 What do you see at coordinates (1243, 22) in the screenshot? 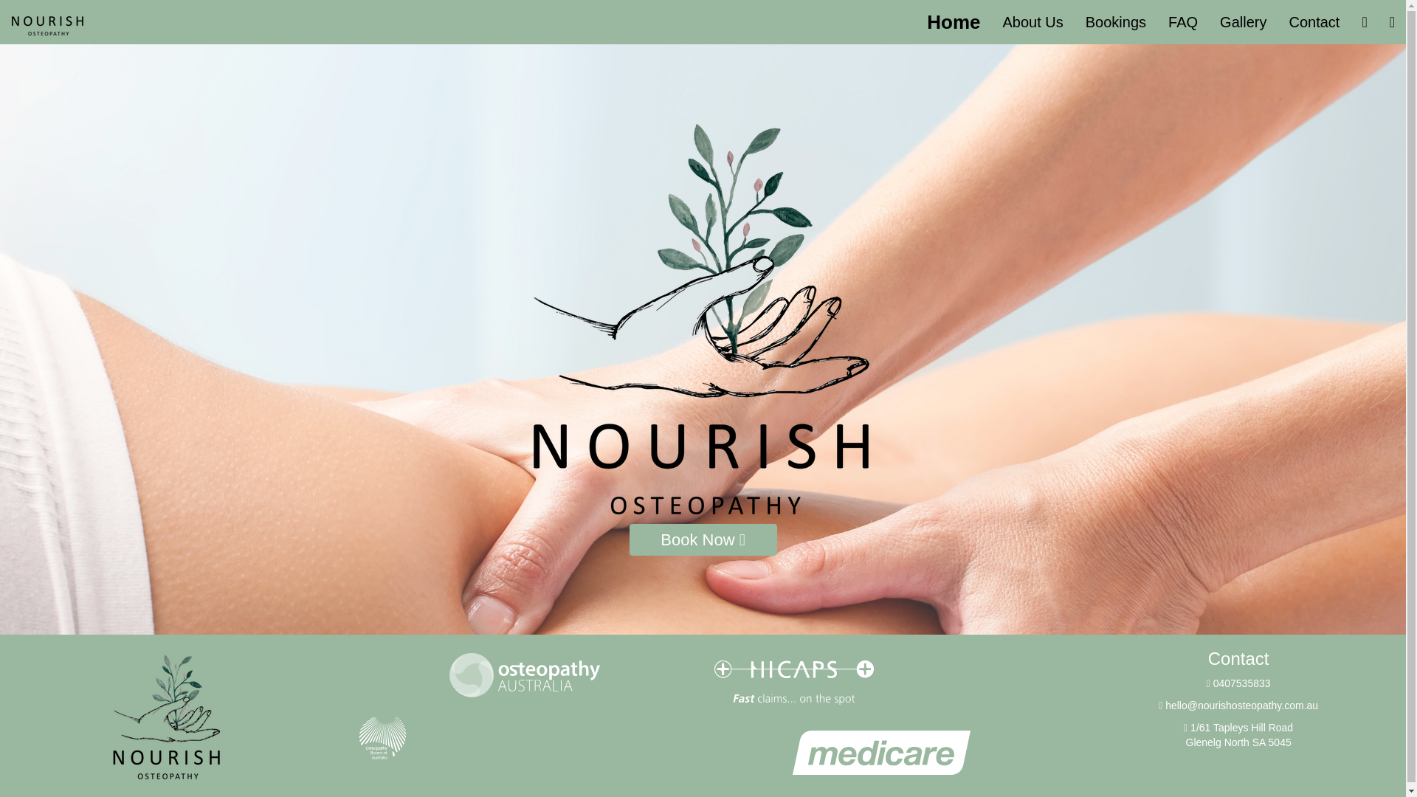
I see `Gallery` at bounding box center [1243, 22].